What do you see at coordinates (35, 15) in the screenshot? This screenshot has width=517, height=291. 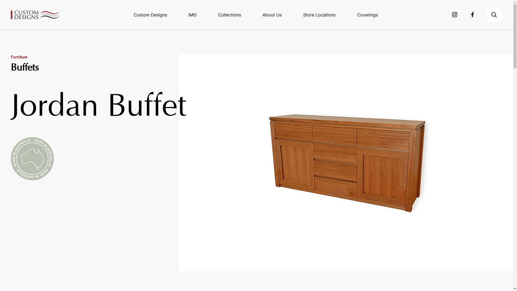 I see `Custom Designs` at bounding box center [35, 15].